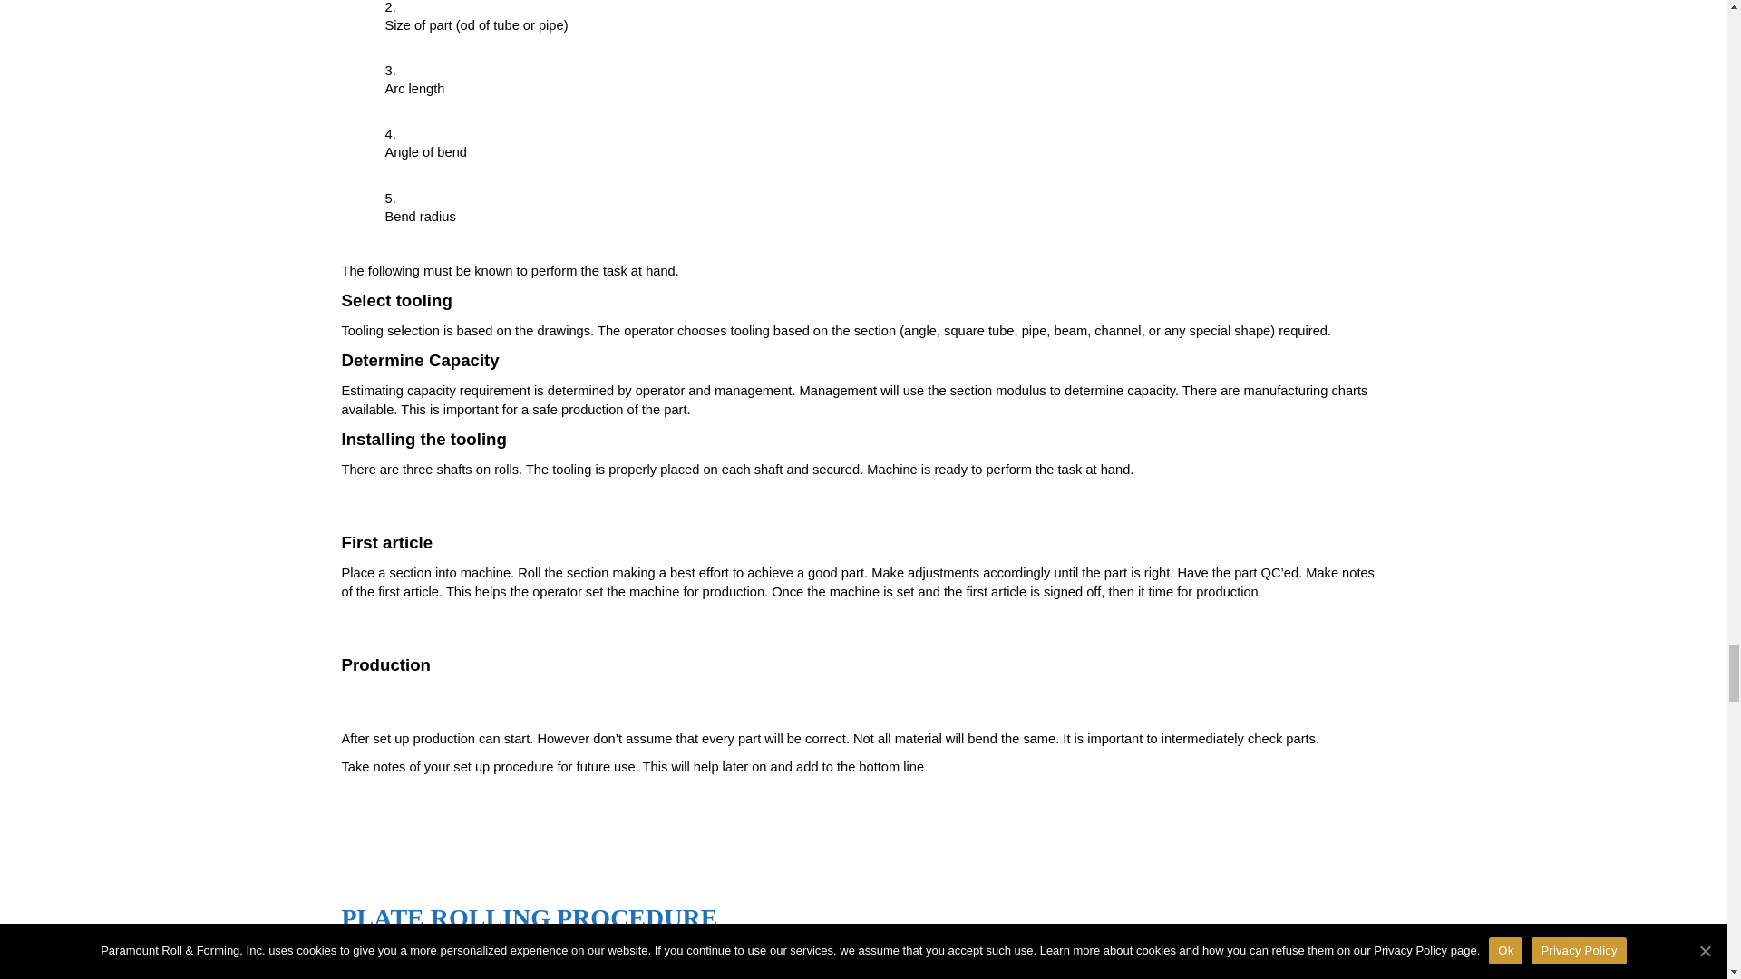 The width and height of the screenshot is (1741, 979). What do you see at coordinates (530, 917) in the screenshot?
I see `Permalink to PLATE ROLLING PROCEDURE` at bounding box center [530, 917].